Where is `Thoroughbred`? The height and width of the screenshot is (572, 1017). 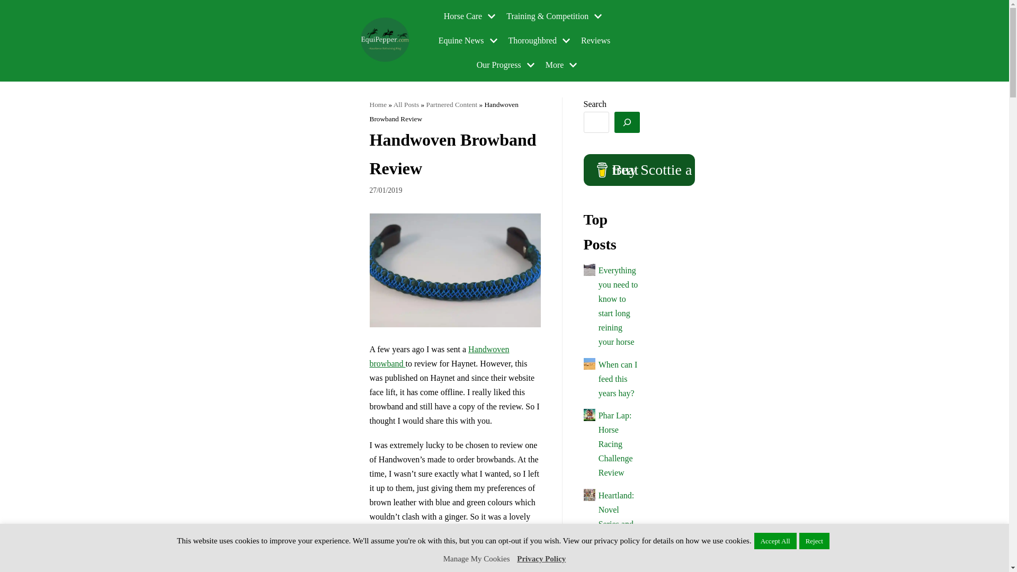
Thoroughbred is located at coordinates (541, 40).